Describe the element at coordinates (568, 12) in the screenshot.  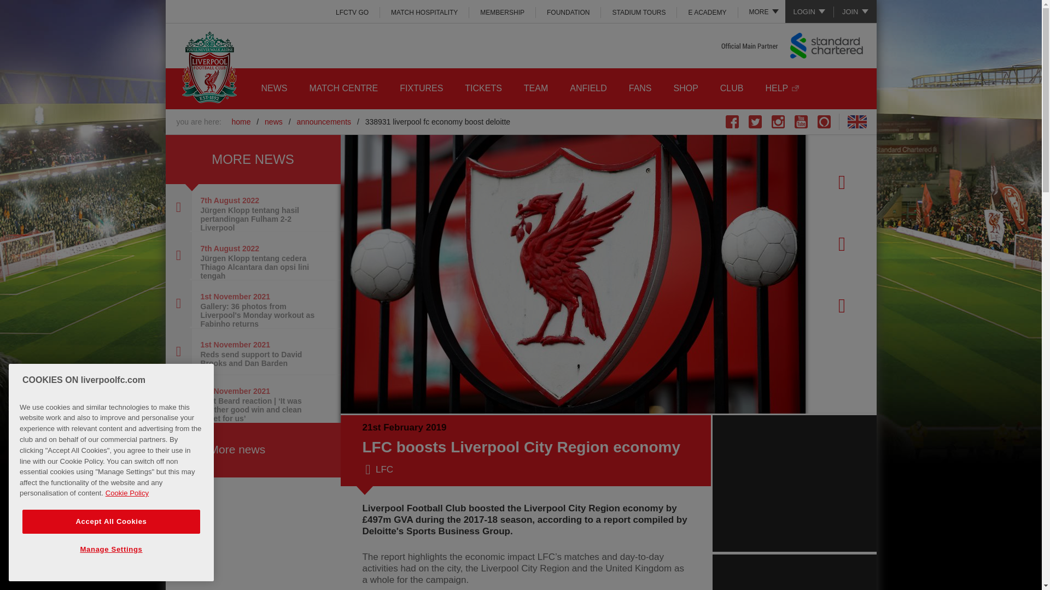
I see `FOUNDATION` at that location.